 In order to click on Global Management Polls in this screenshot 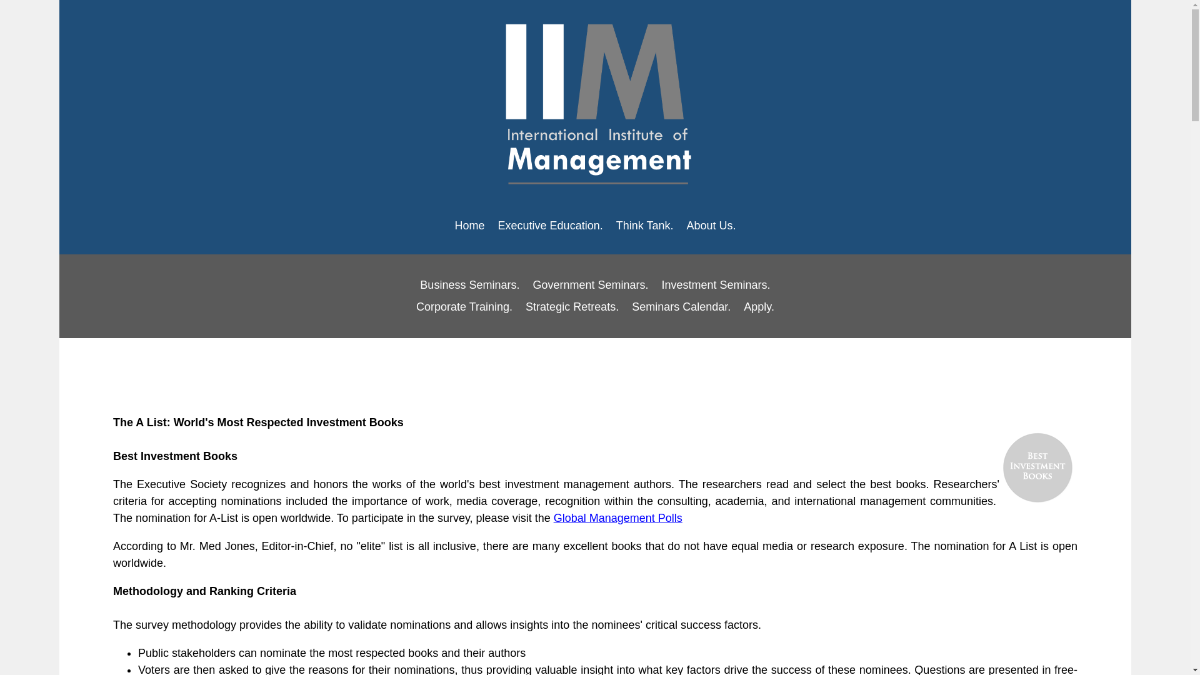, I will do `click(617, 517)`.